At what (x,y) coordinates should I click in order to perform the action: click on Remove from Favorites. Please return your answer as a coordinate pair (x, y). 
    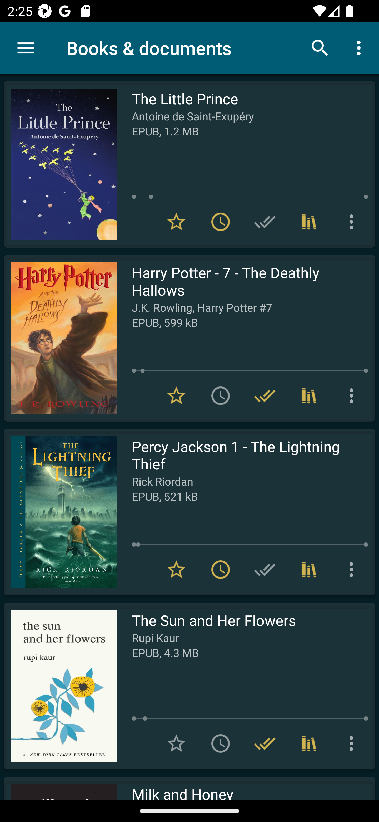
    Looking at the image, I should click on (176, 570).